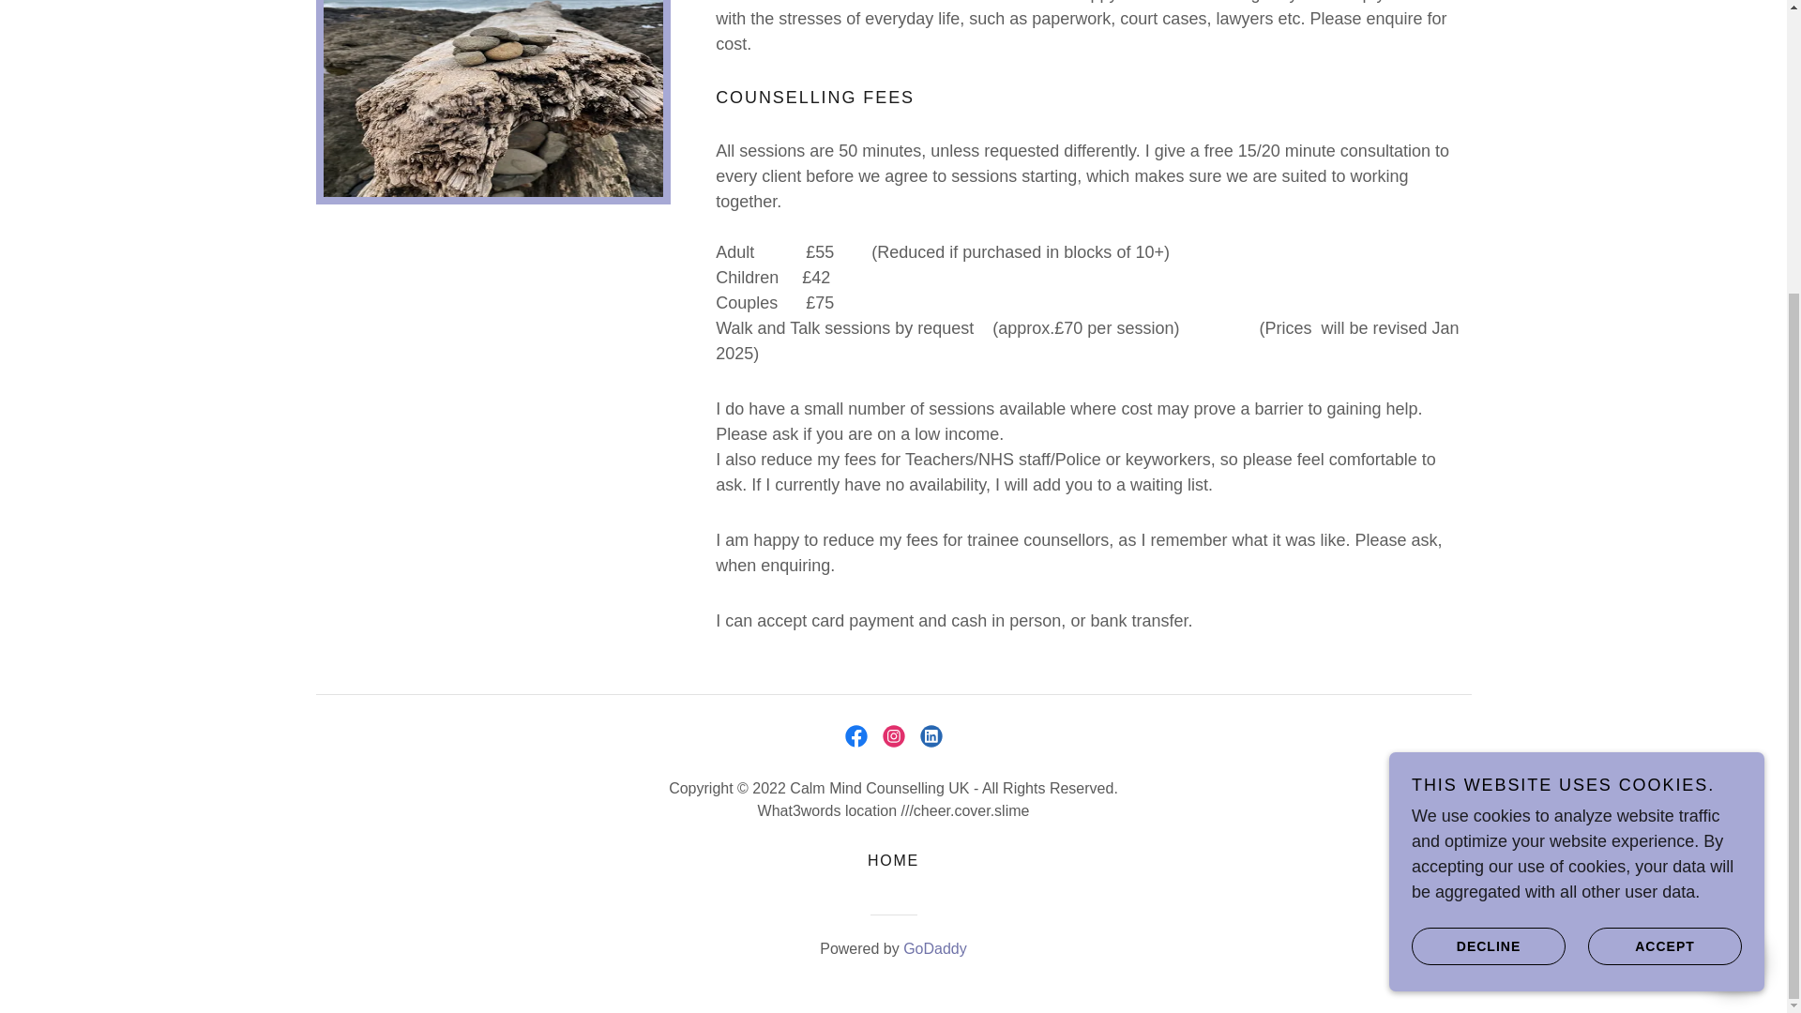 Image resolution: width=1801 pixels, height=1013 pixels. I want to click on DECLINE, so click(1488, 544).